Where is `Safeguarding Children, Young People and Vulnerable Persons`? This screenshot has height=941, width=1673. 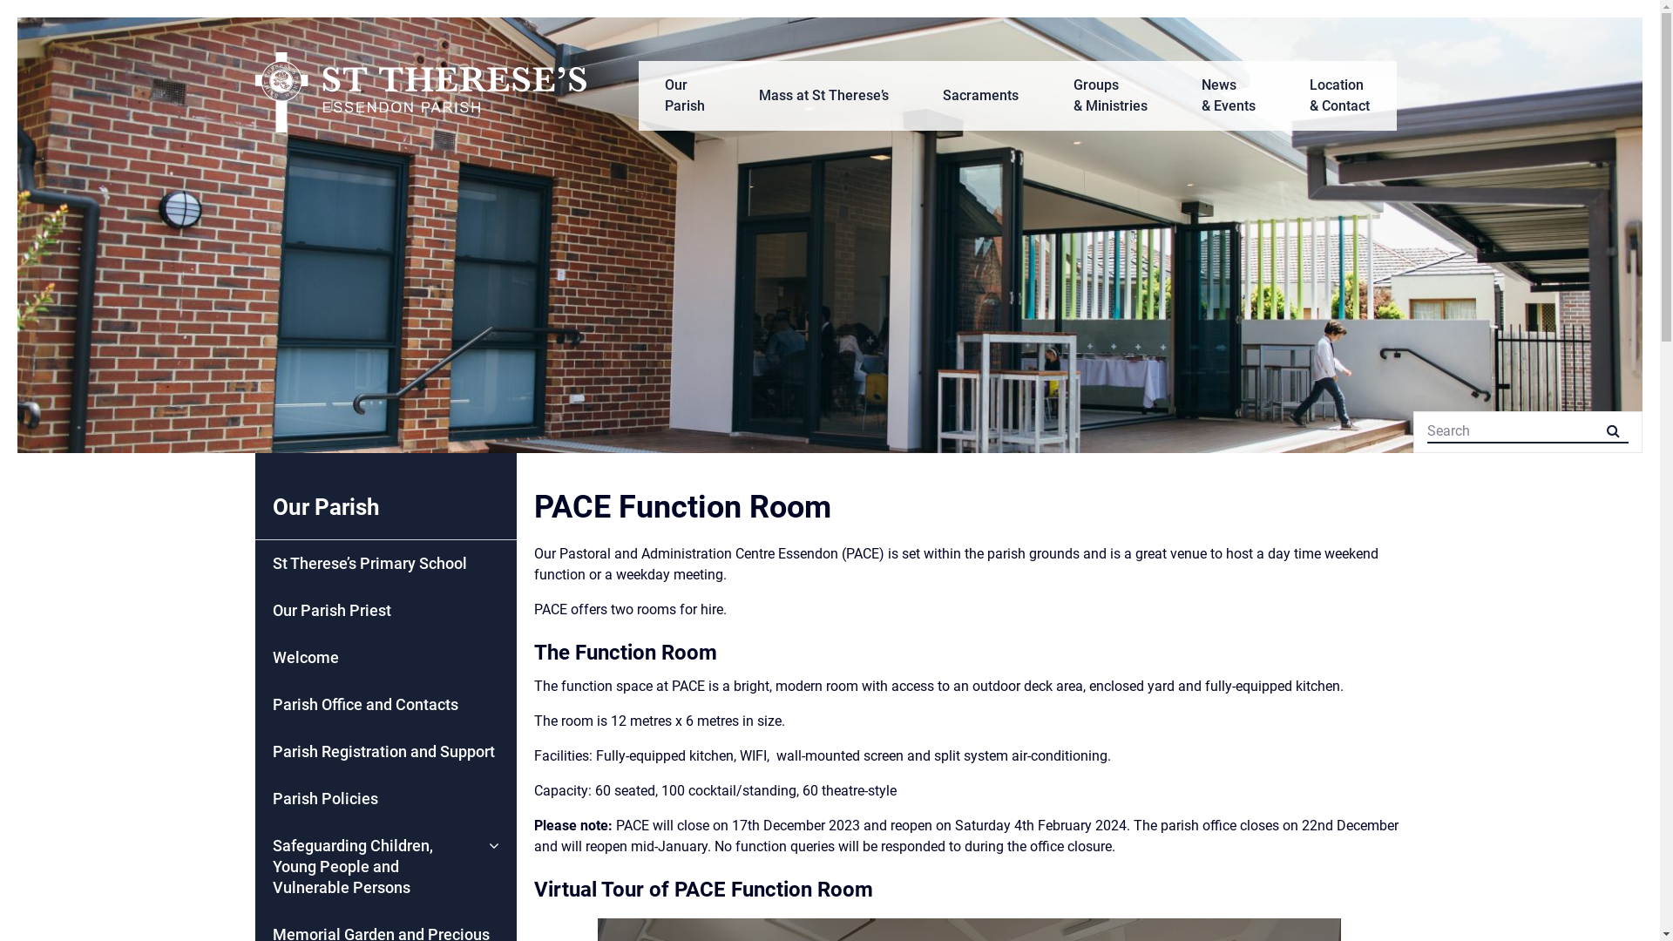
Safeguarding Children, Young People and Vulnerable Persons is located at coordinates (385, 867).